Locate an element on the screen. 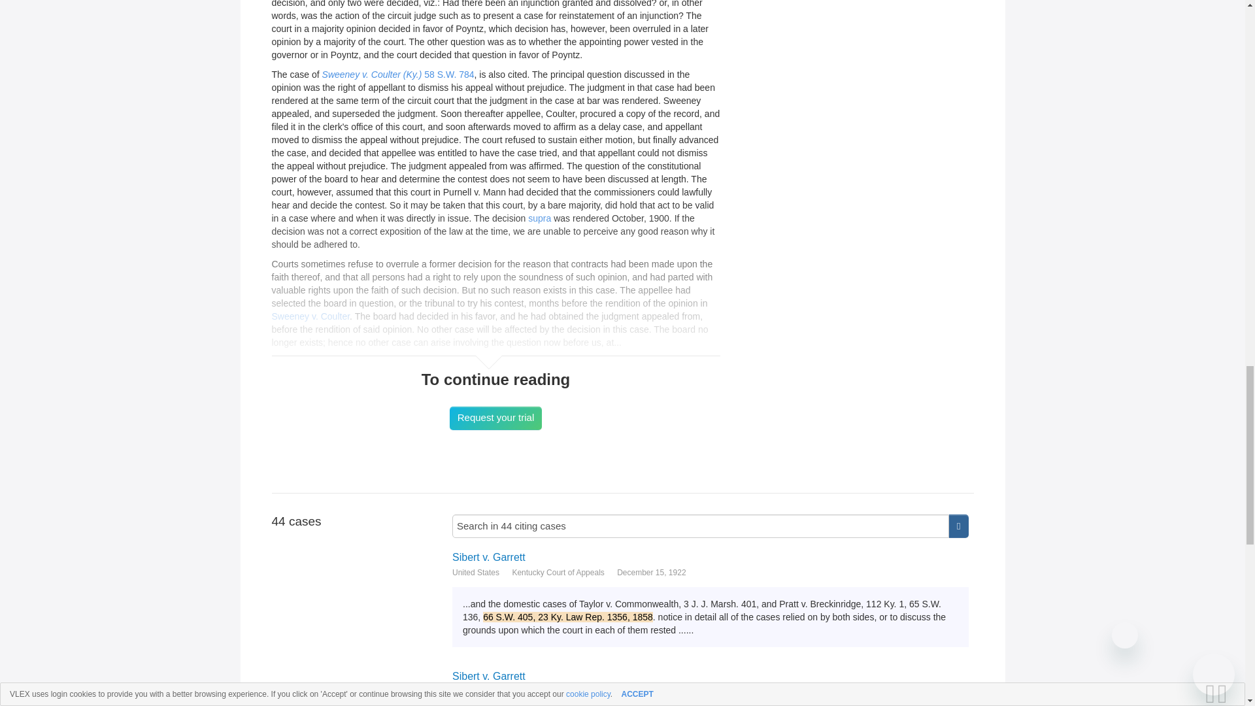 The image size is (1255, 706). Kentucky Court of Appeals is located at coordinates (558, 692).